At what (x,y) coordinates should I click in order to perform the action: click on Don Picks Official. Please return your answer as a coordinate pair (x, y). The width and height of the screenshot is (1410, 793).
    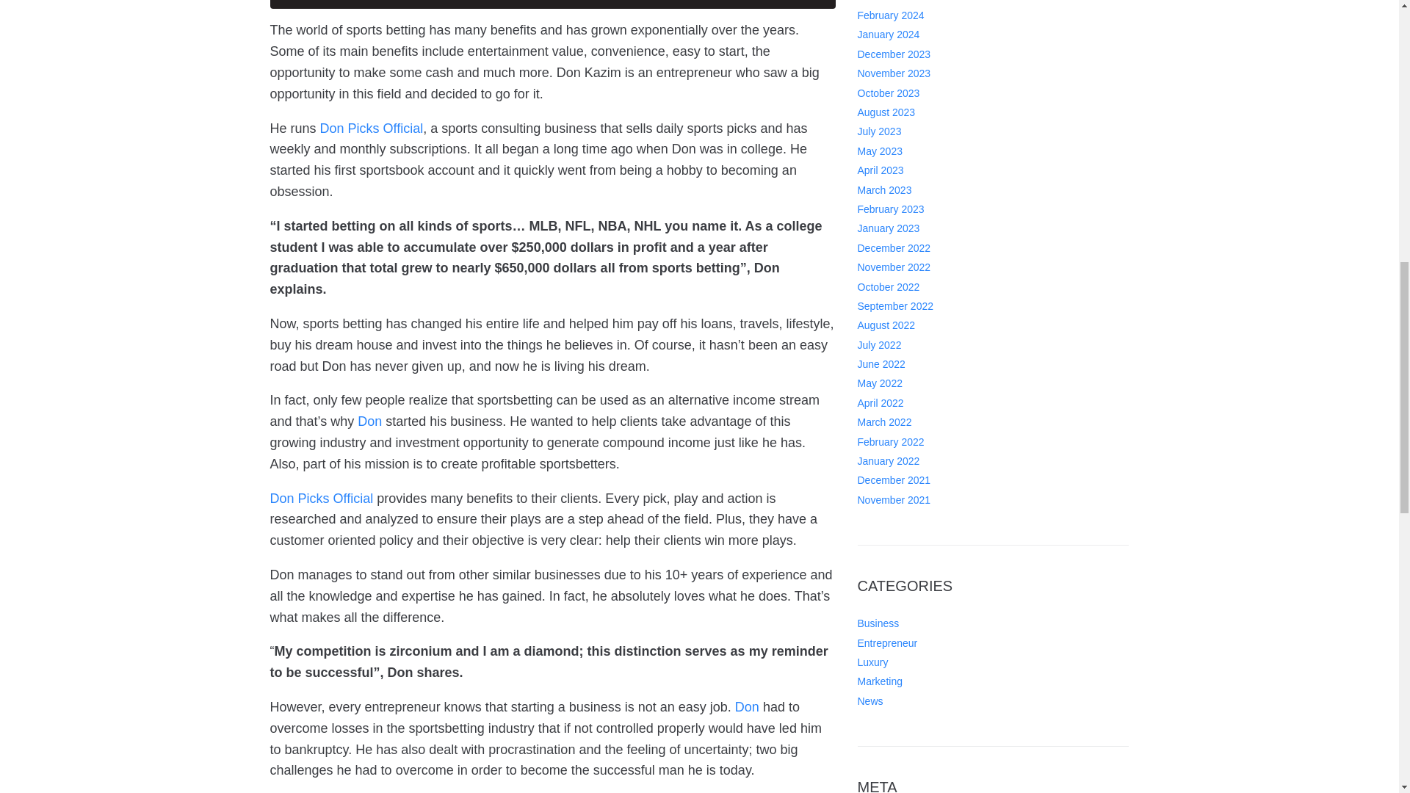
    Looking at the image, I should click on (322, 498).